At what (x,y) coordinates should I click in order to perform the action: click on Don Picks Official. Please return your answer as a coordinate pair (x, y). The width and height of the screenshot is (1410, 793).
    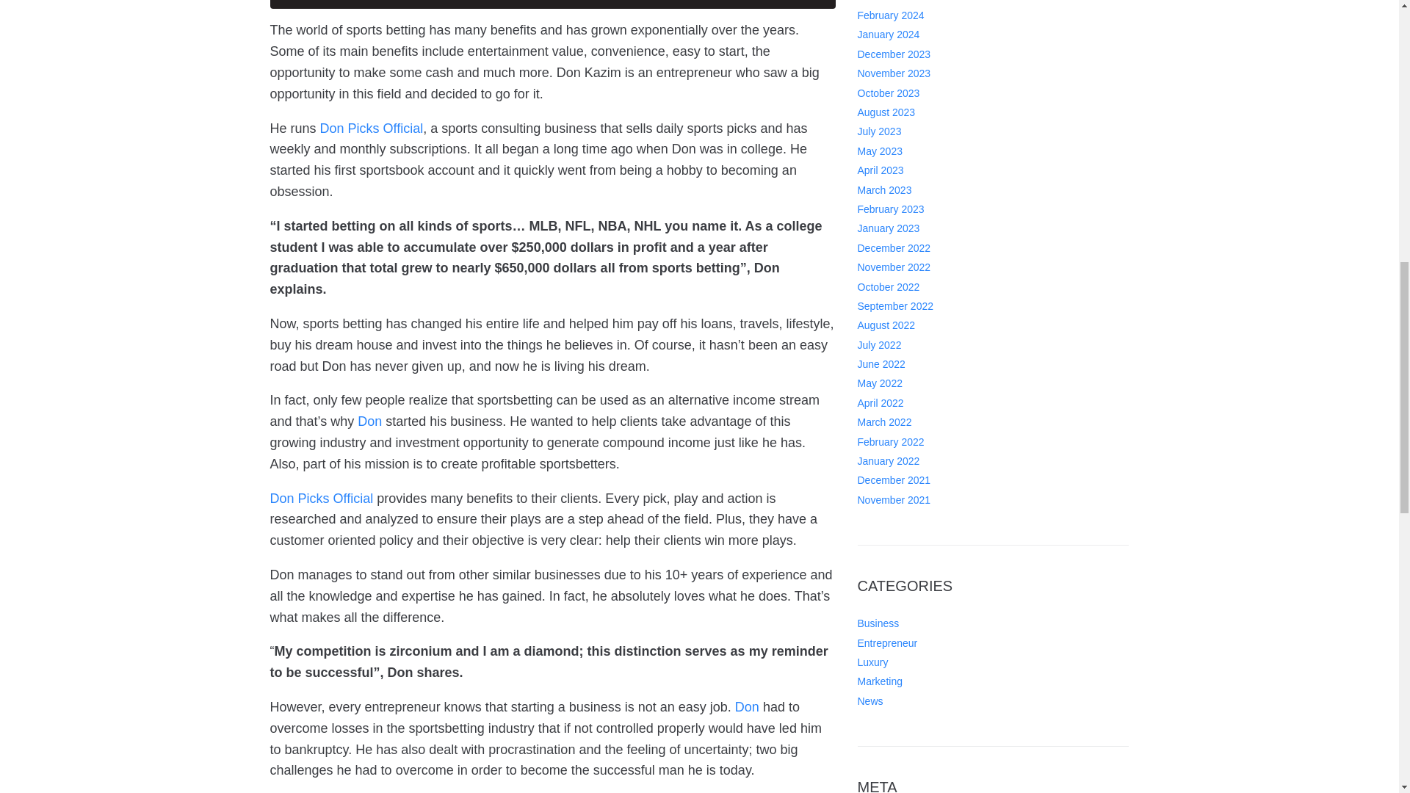
    Looking at the image, I should click on (322, 498).